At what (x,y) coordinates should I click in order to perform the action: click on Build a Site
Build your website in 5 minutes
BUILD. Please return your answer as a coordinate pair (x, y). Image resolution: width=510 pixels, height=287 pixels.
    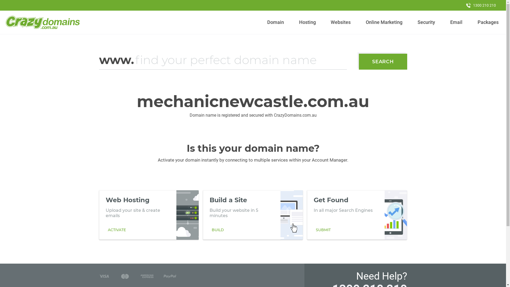
    Looking at the image, I should click on (253, 215).